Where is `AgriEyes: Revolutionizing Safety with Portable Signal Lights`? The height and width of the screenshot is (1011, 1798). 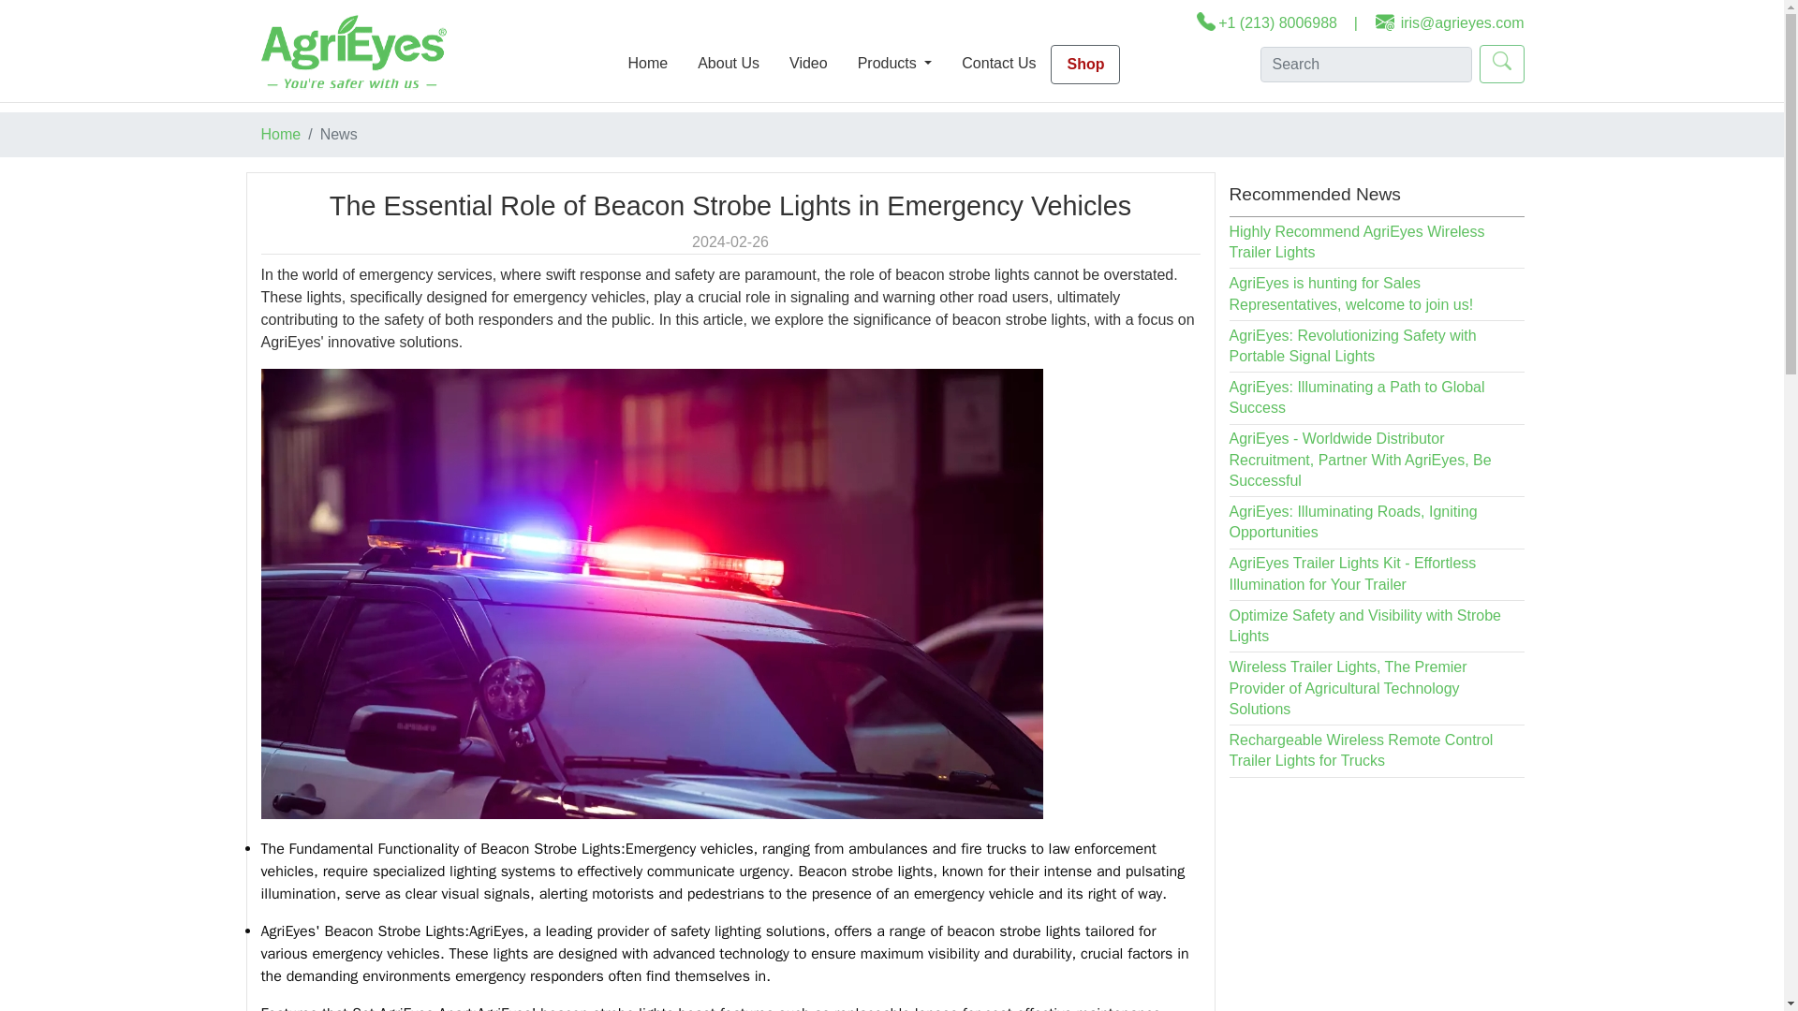 AgriEyes: Revolutionizing Safety with Portable Signal Lights is located at coordinates (1352, 344).